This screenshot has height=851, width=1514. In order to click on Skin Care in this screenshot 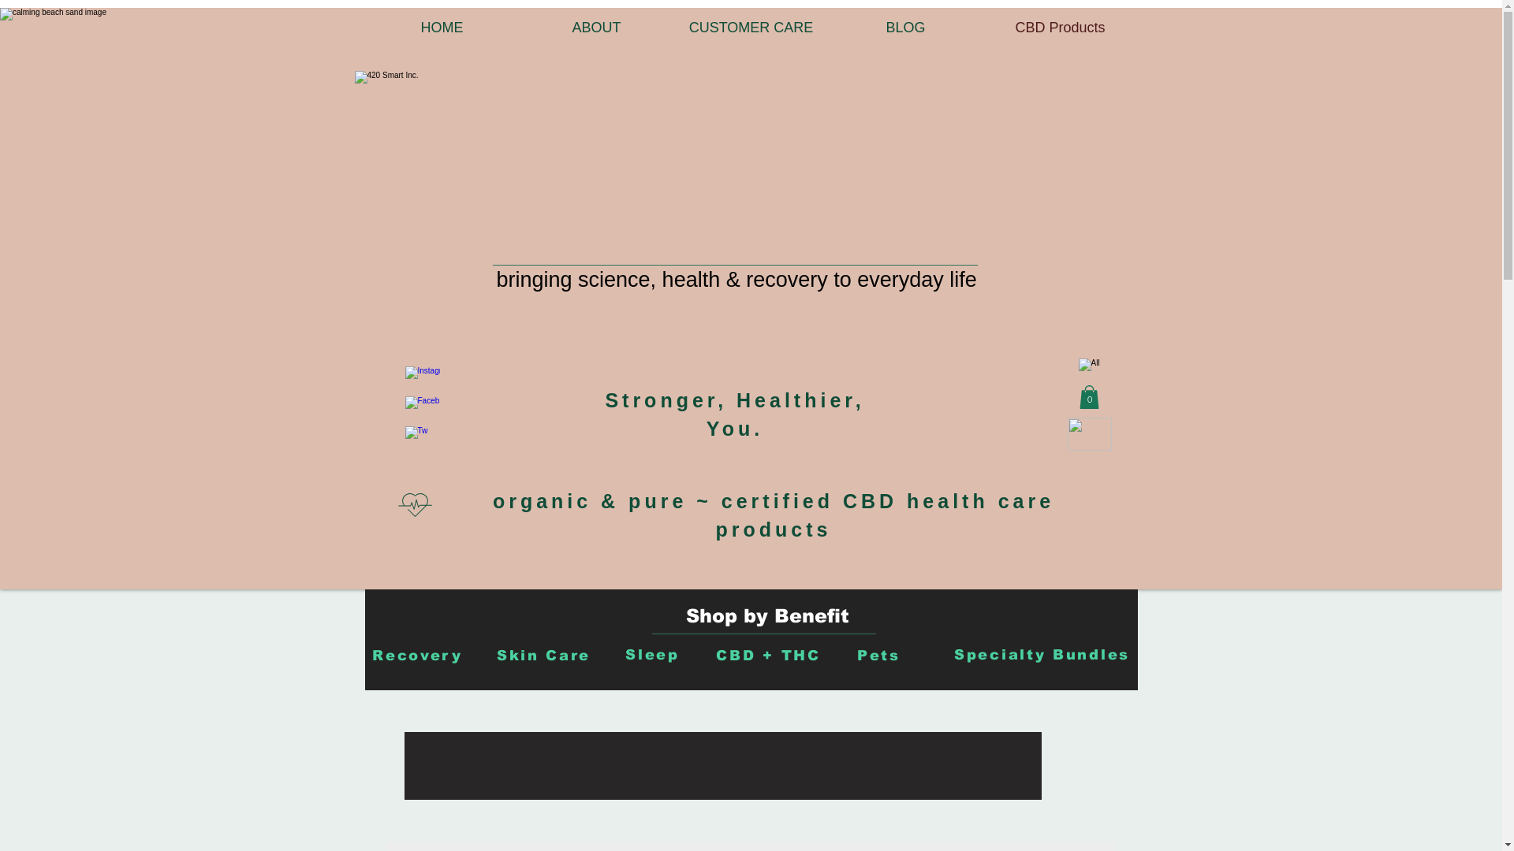, I will do `click(543, 656)`.